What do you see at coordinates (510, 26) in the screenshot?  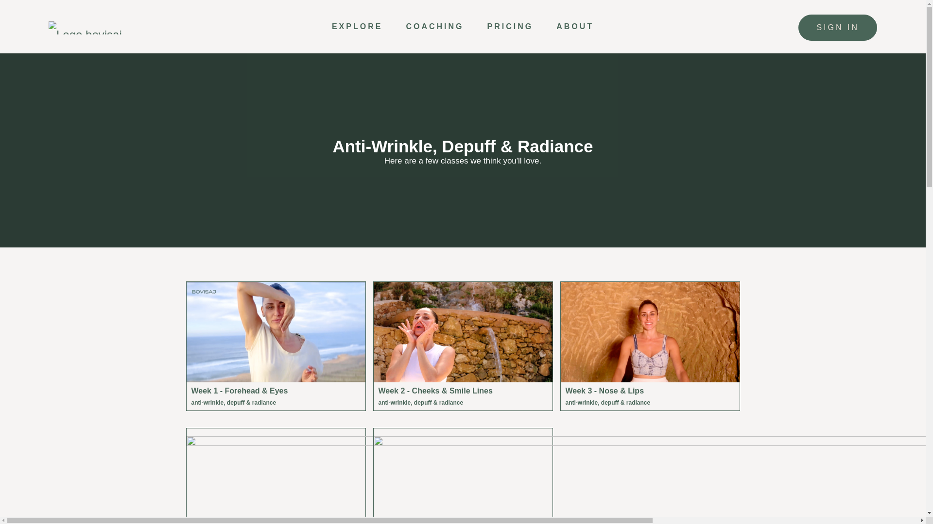 I see `PRICING` at bounding box center [510, 26].